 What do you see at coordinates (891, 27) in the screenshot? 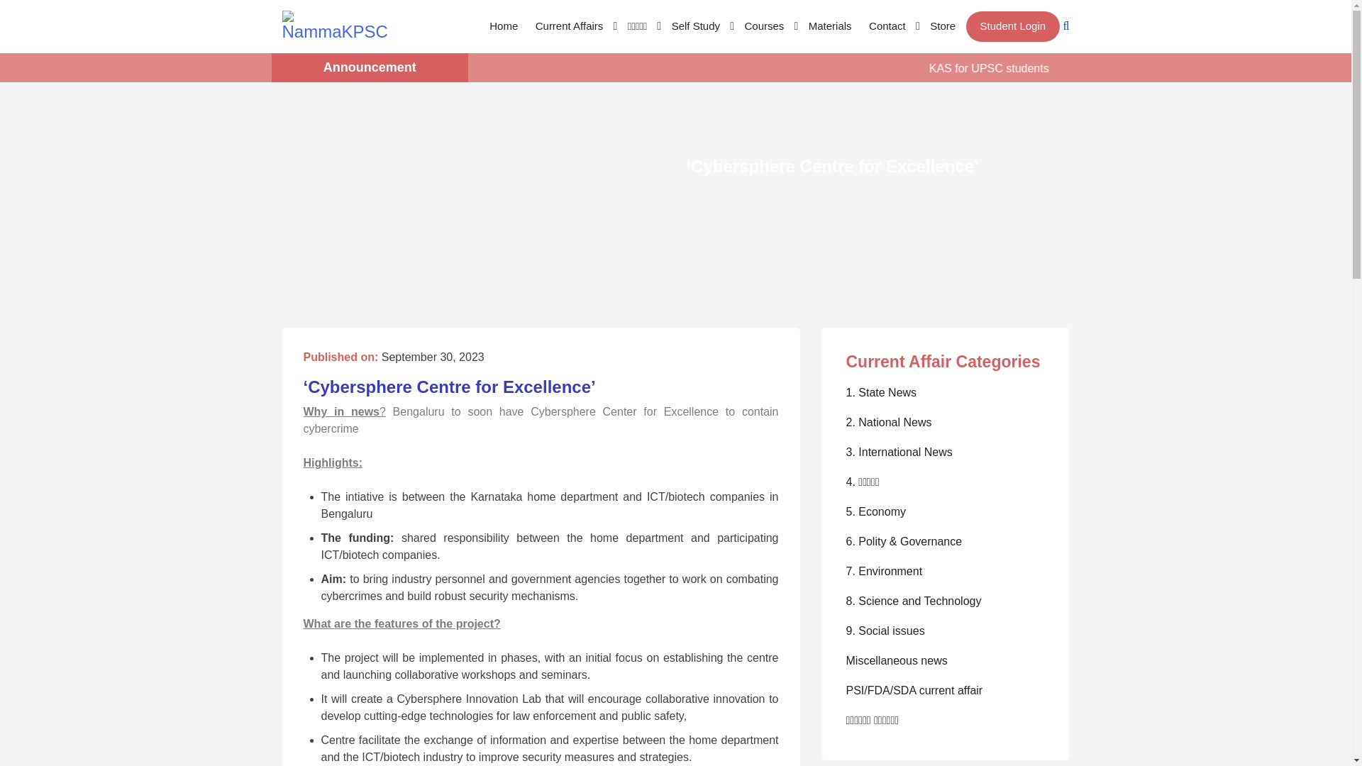
I see `Contact` at bounding box center [891, 27].